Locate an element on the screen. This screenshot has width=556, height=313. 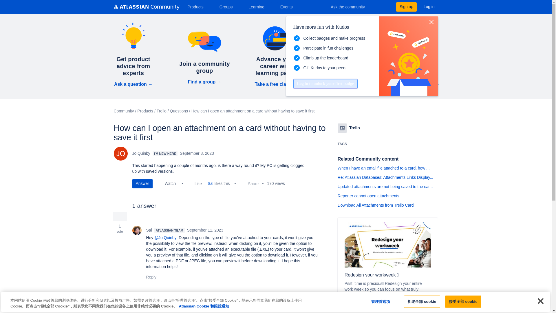
Events is located at coordinates (289, 7).